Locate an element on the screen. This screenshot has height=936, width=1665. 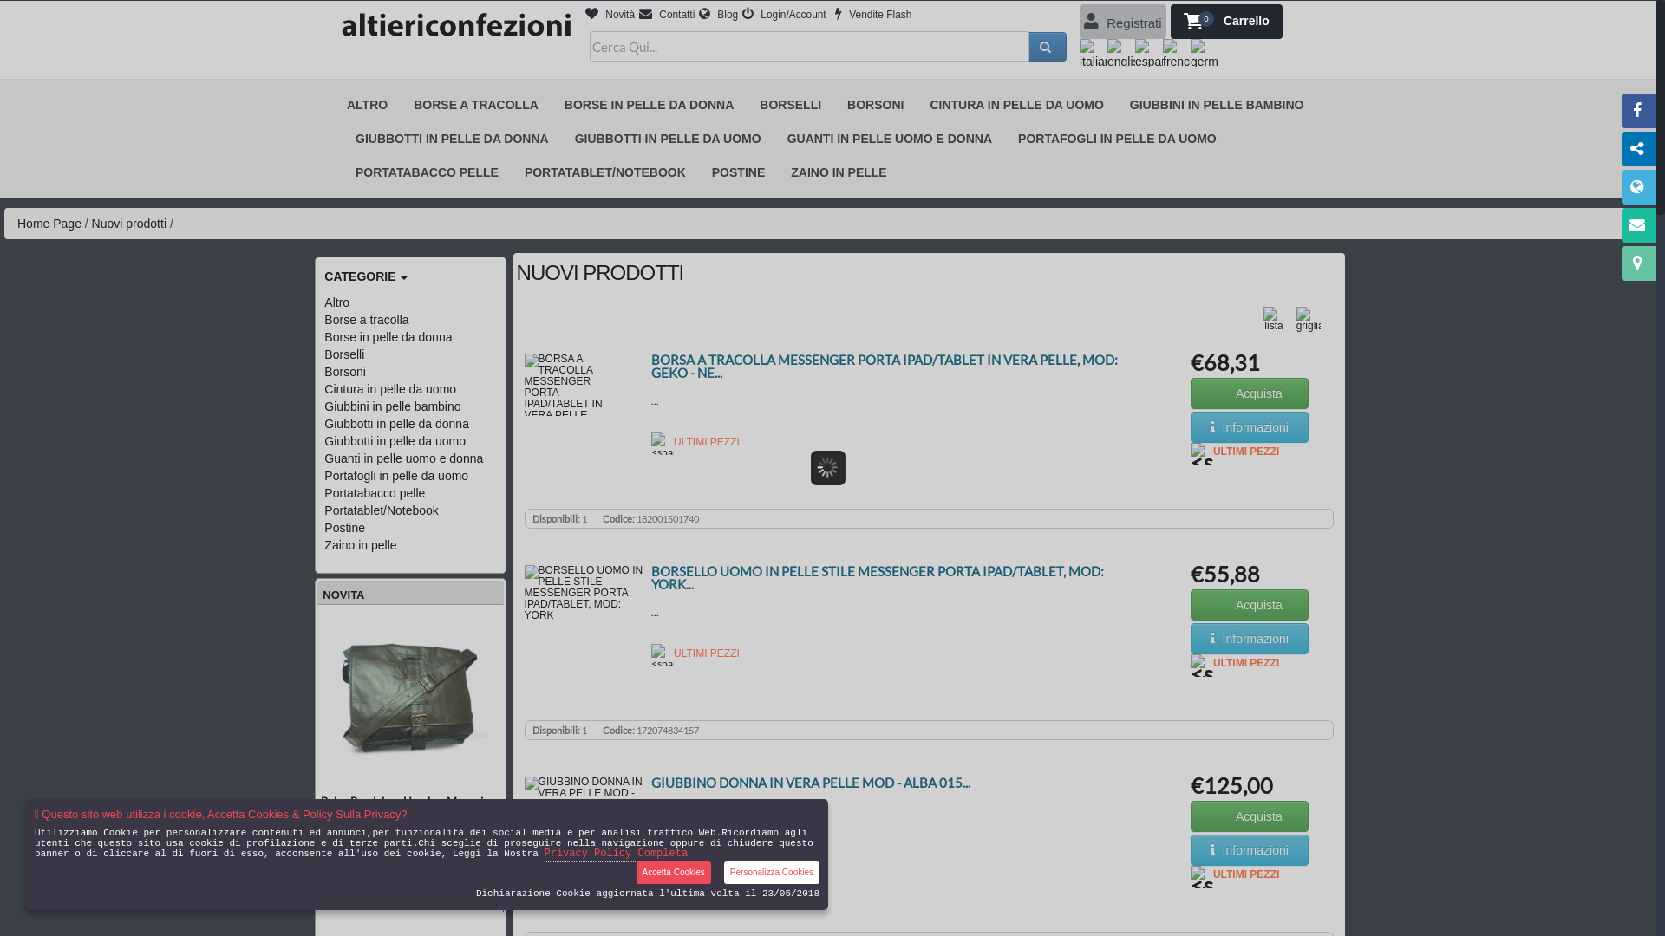
<span class="ultimipezzi">Ultimi pezzi</span> is located at coordinates (1202, 454).